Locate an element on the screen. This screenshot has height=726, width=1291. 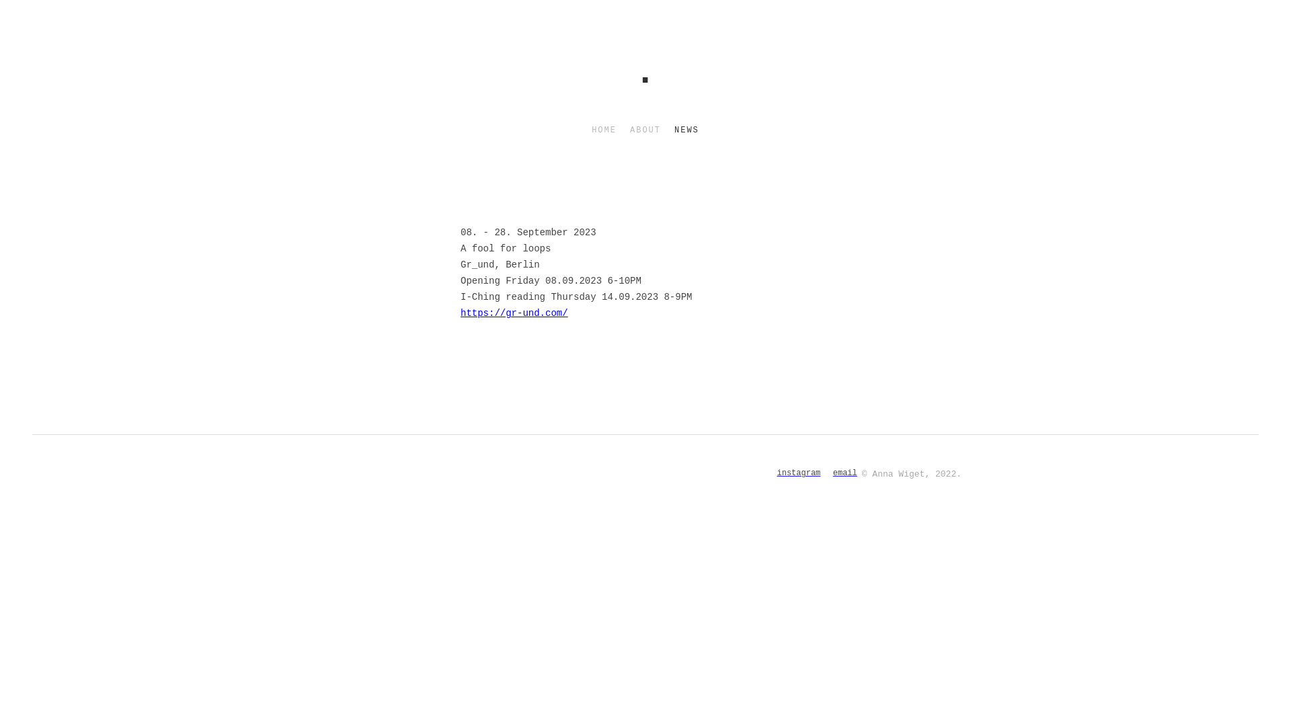
ABOUT is located at coordinates (645, 130).